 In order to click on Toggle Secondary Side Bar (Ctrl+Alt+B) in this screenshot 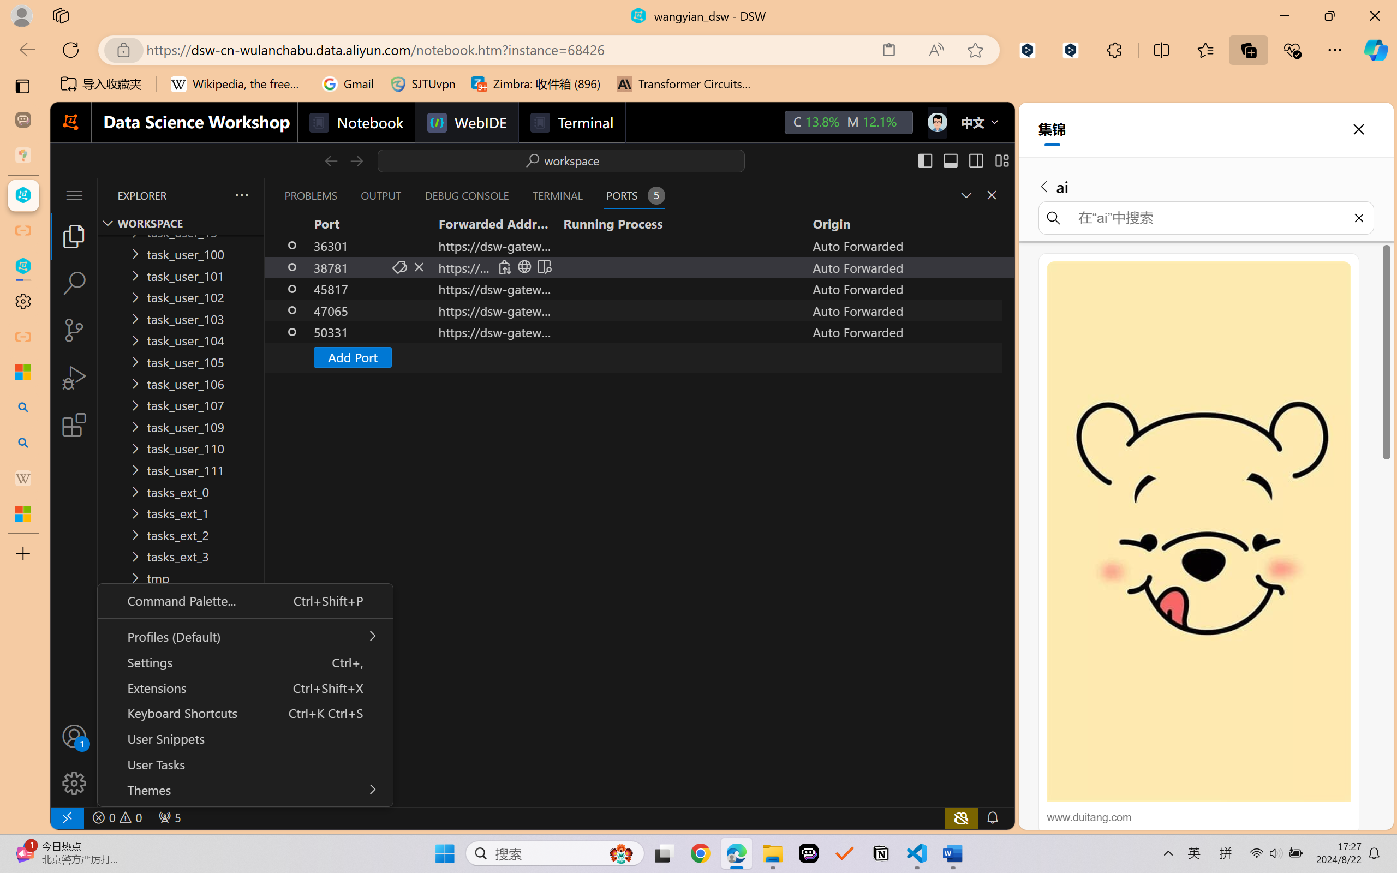, I will do `click(975, 160)`.